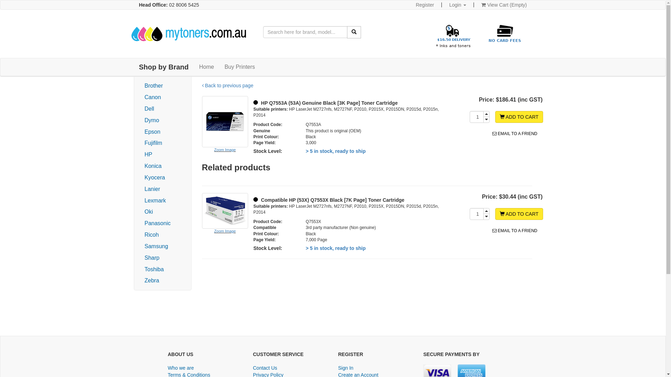  Describe the element at coordinates (515, 231) in the screenshot. I see `EMAIL TO A FRIEND` at that location.